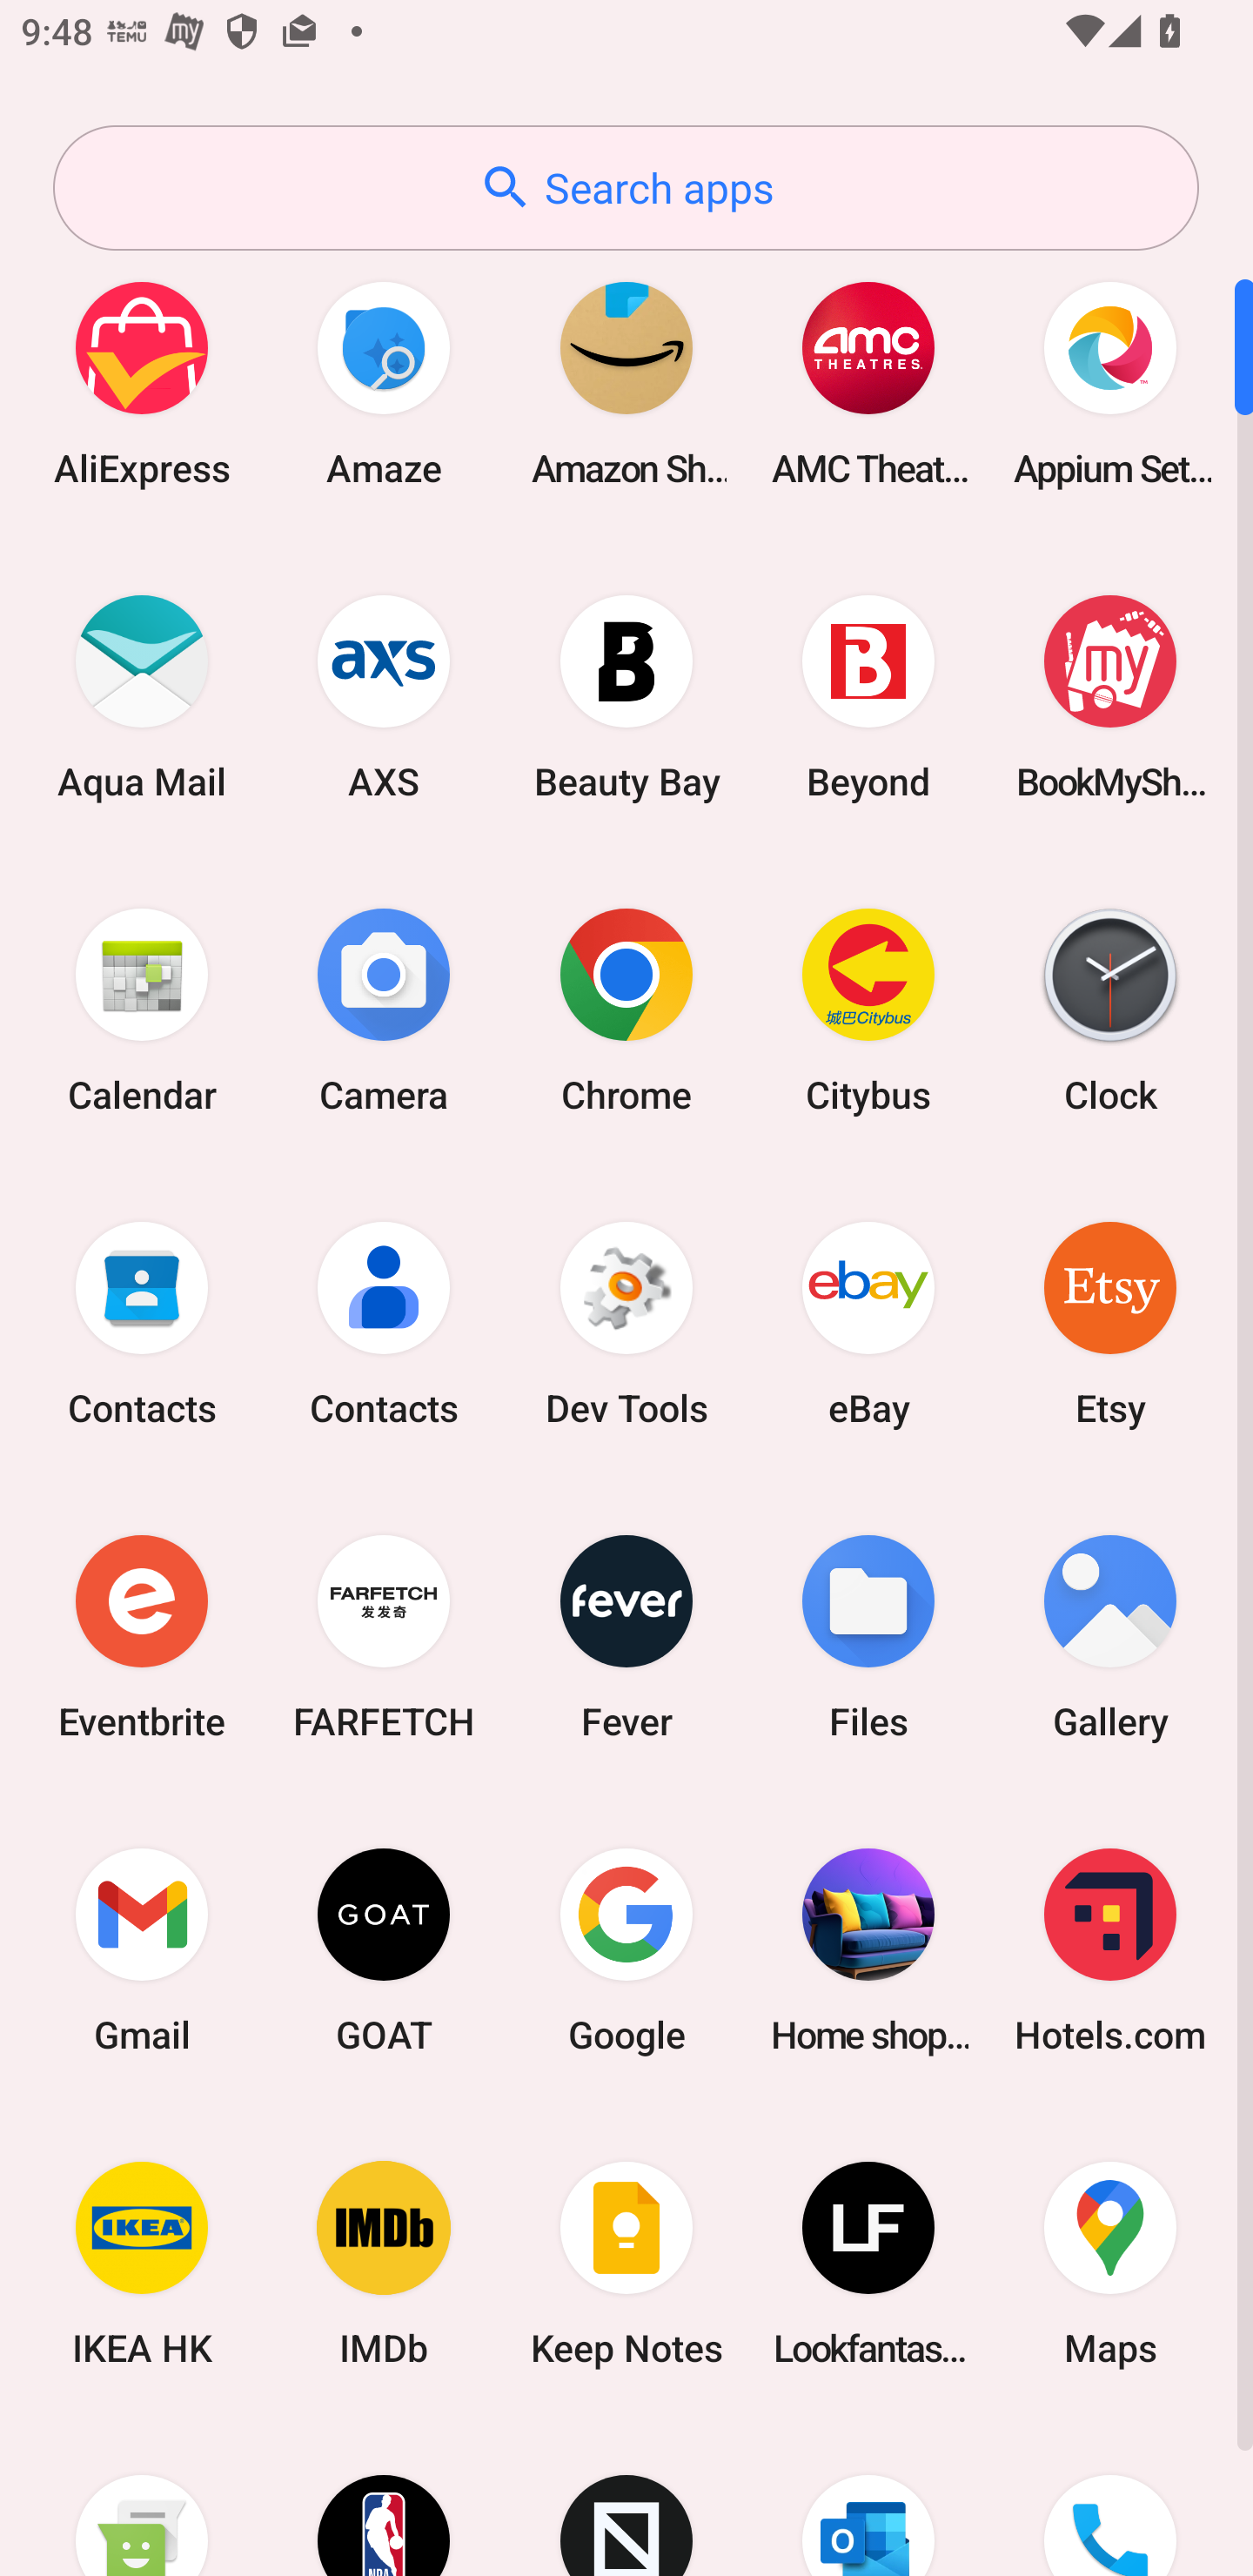 The height and width of the screenshot is (2576, 1253). I want to click on Maps, so click(1110, 2264).